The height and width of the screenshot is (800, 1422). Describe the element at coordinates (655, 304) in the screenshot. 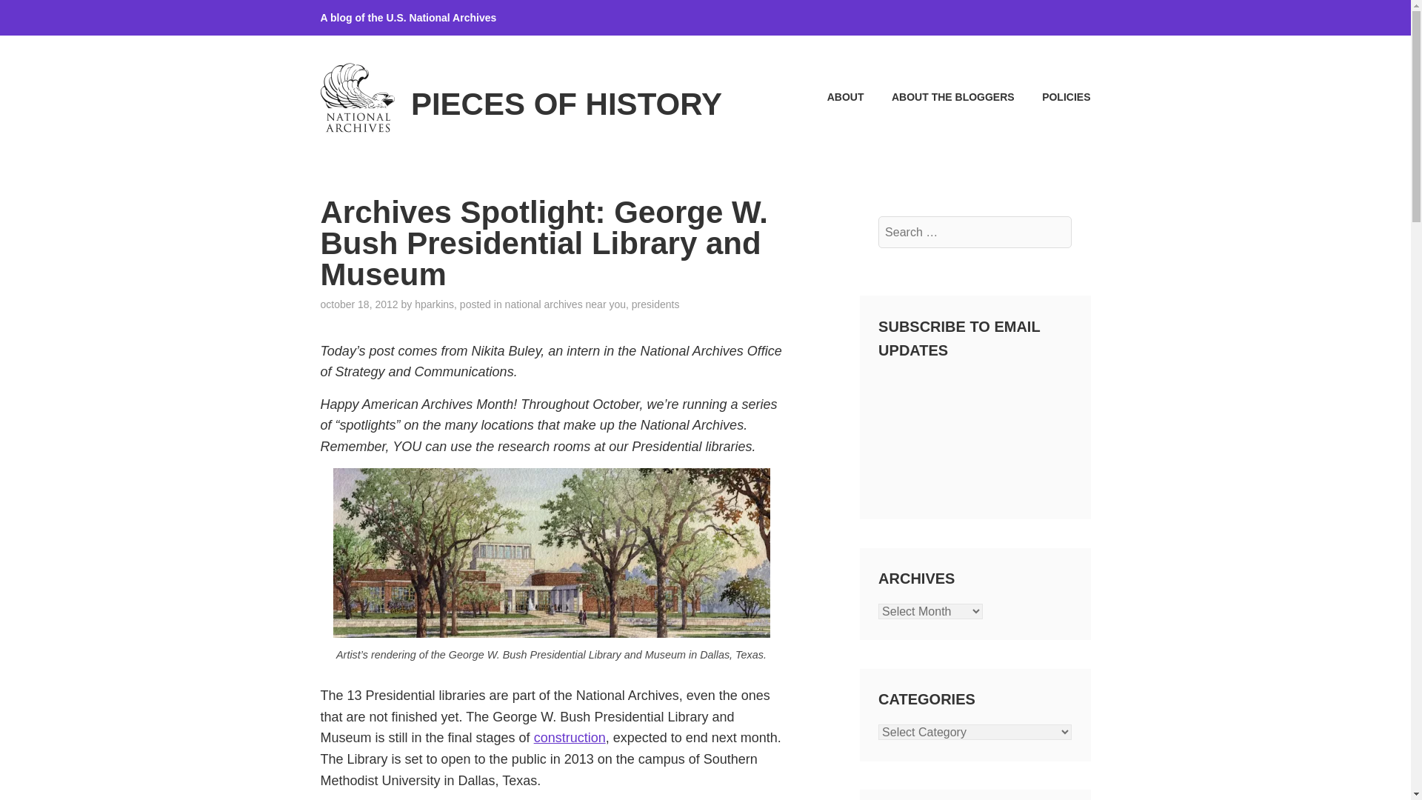

I see `presidents` at that location.